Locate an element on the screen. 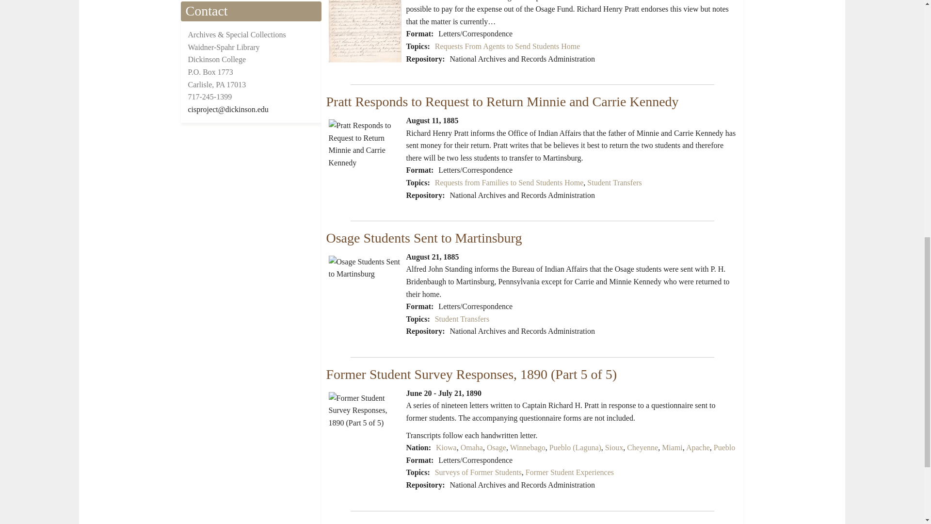 The height and width of the screenshot is (524, 931). Miami is located at coordinates (672, 447).